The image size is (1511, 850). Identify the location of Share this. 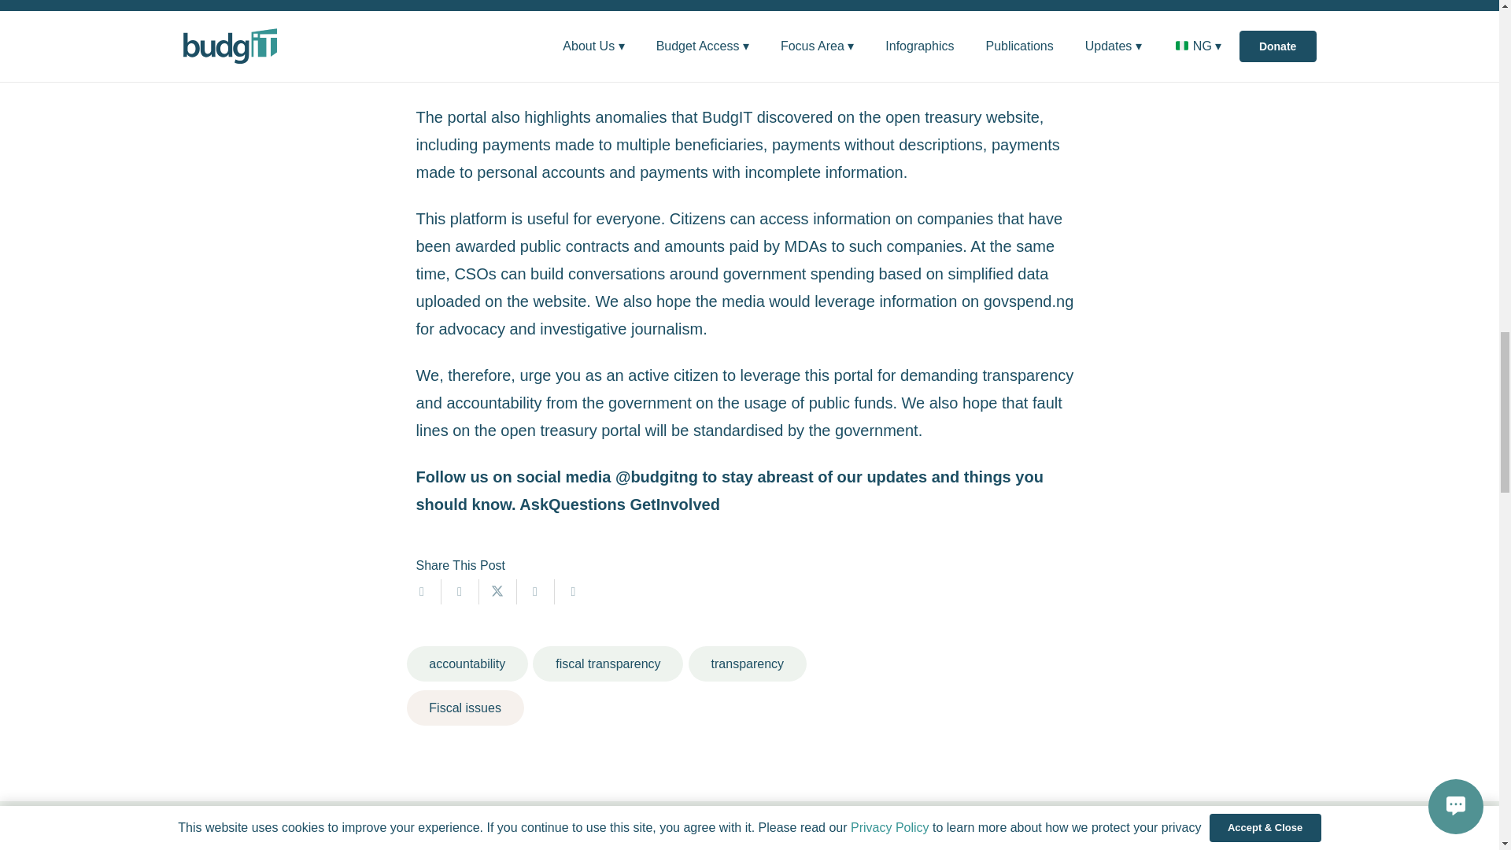
(573, 591).